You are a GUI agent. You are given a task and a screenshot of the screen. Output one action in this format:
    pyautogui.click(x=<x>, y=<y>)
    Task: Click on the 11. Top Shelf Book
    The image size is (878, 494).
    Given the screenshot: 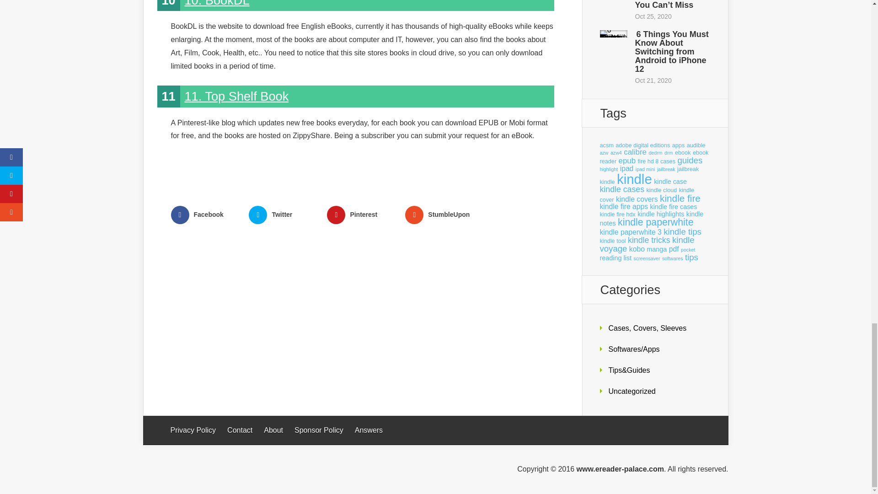 What is the action you would take?
    pyautogui.click(x=236, y=96)
    